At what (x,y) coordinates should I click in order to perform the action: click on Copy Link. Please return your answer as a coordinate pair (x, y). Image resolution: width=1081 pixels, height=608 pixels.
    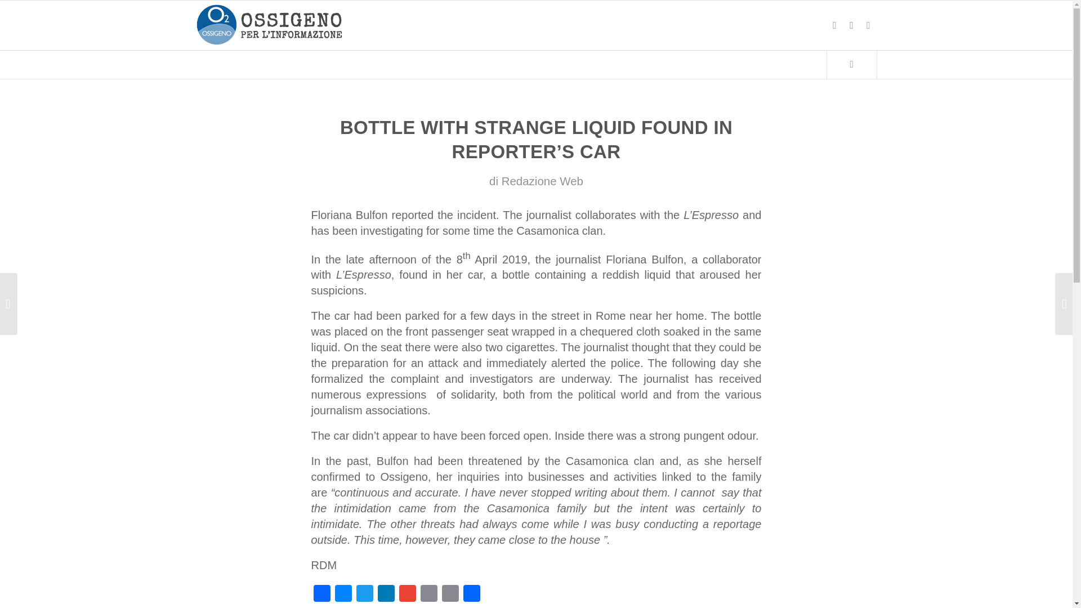
    Looking at the image, I should click on (449, 596).